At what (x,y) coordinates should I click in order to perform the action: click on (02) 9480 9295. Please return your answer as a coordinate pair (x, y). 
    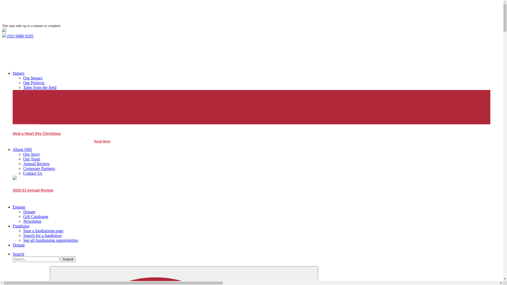
    Looking at the image, I should click on (18, 36).